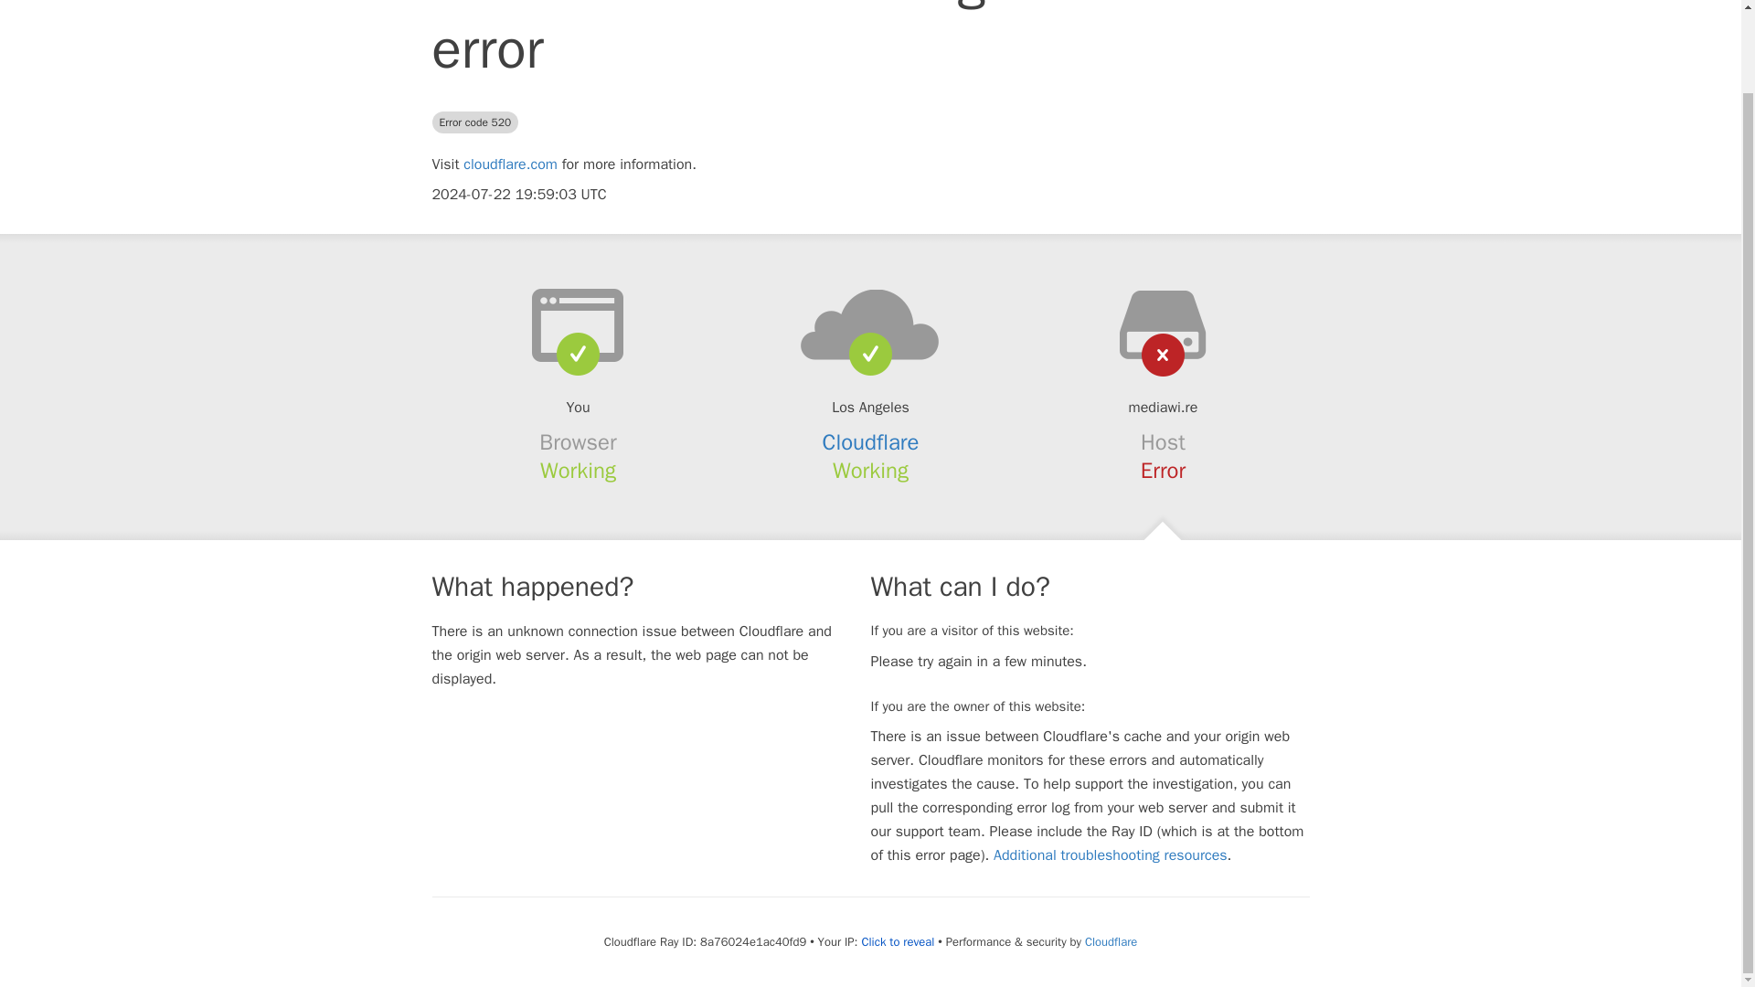  Describe the element at coordinates (871, 441) in the screenshot. I see `Cloudflare` at that location.